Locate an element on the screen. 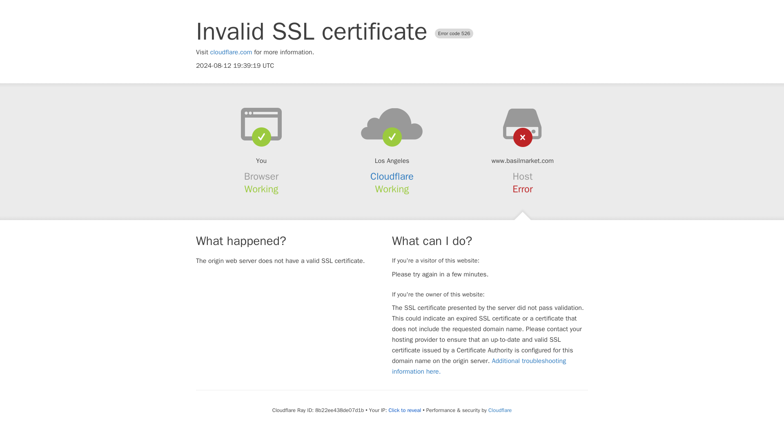 Image resolution: width=784 pixels, height=441 pixels. cloudflare.com is located at coordinates (231, 52).